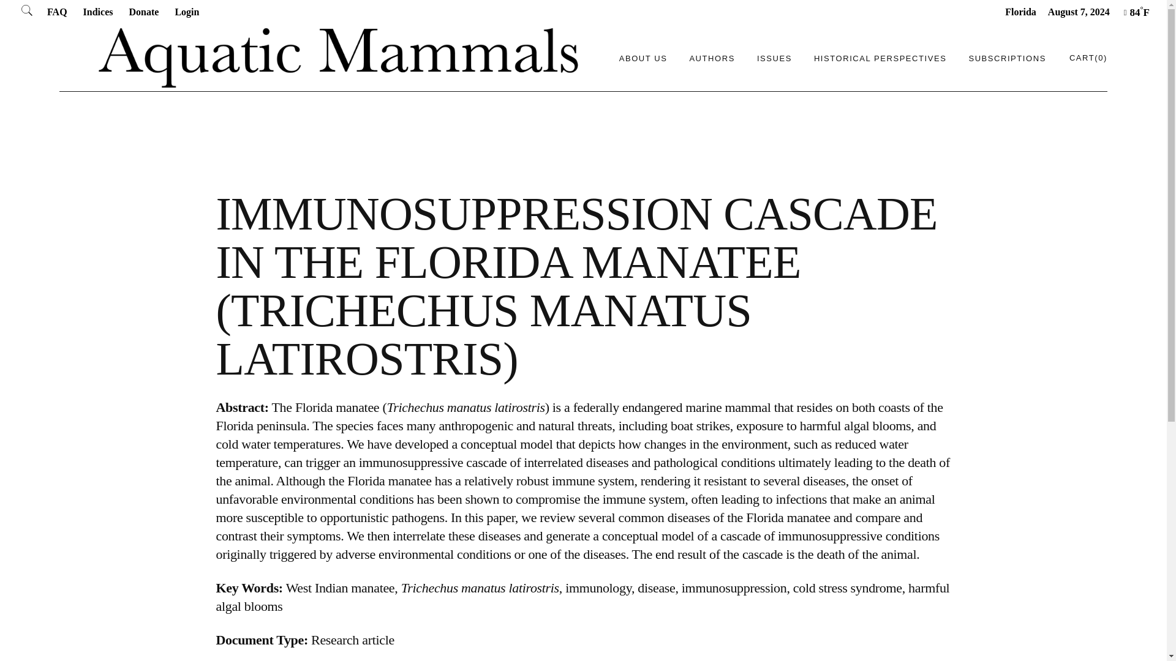 The width and height of the screenshot is (1176, 661). Describe the element at coordinates (143, 12) in the screenshot. I see `Donate` at that location.